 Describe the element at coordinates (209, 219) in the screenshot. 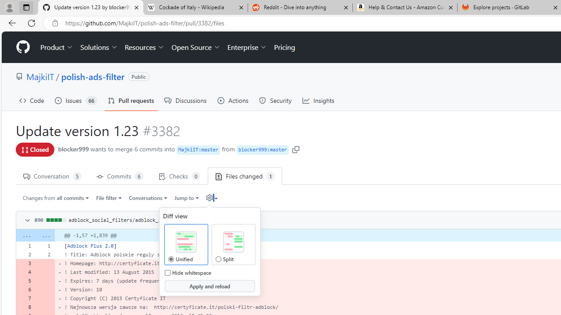

I see `Copy` at that location.